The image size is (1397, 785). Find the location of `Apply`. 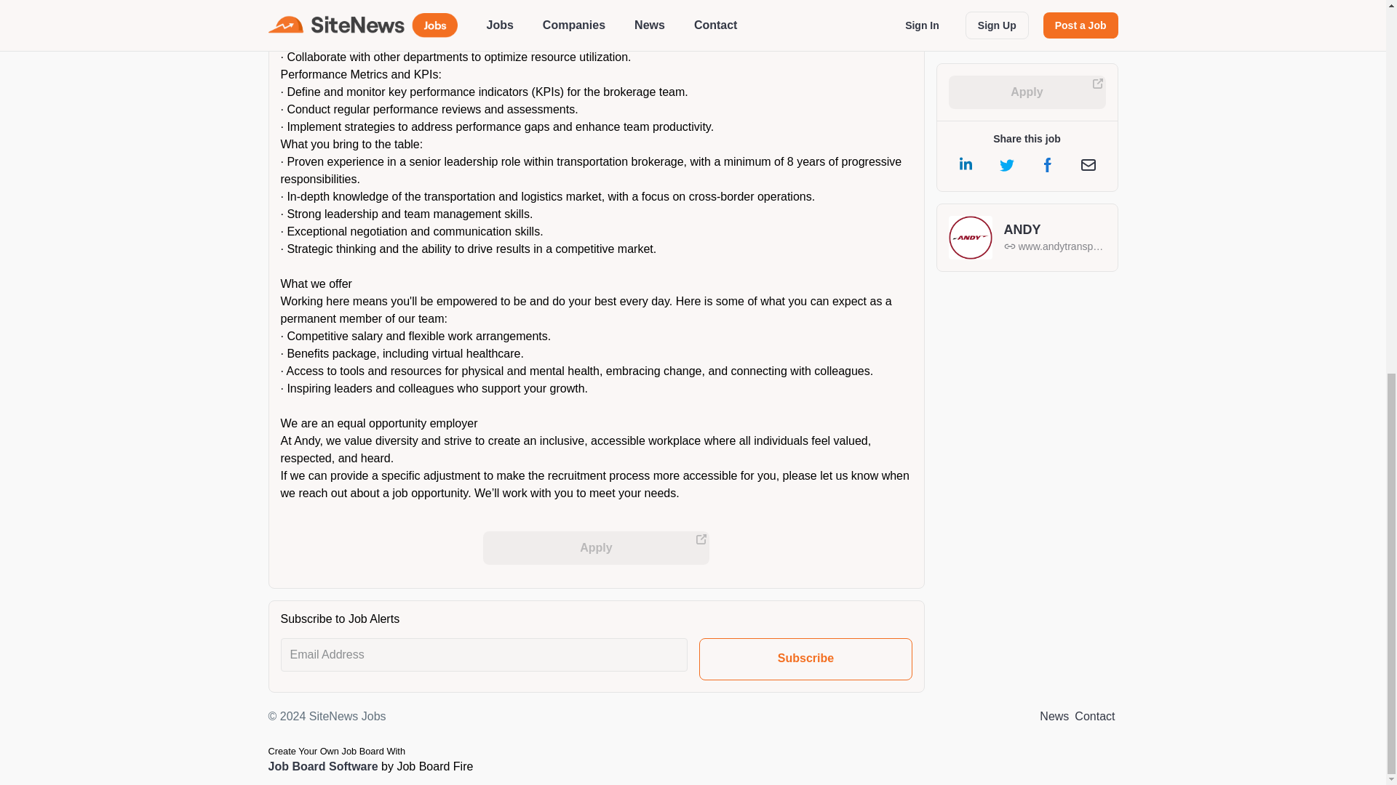

Apply is located at coordinates (597, 548).